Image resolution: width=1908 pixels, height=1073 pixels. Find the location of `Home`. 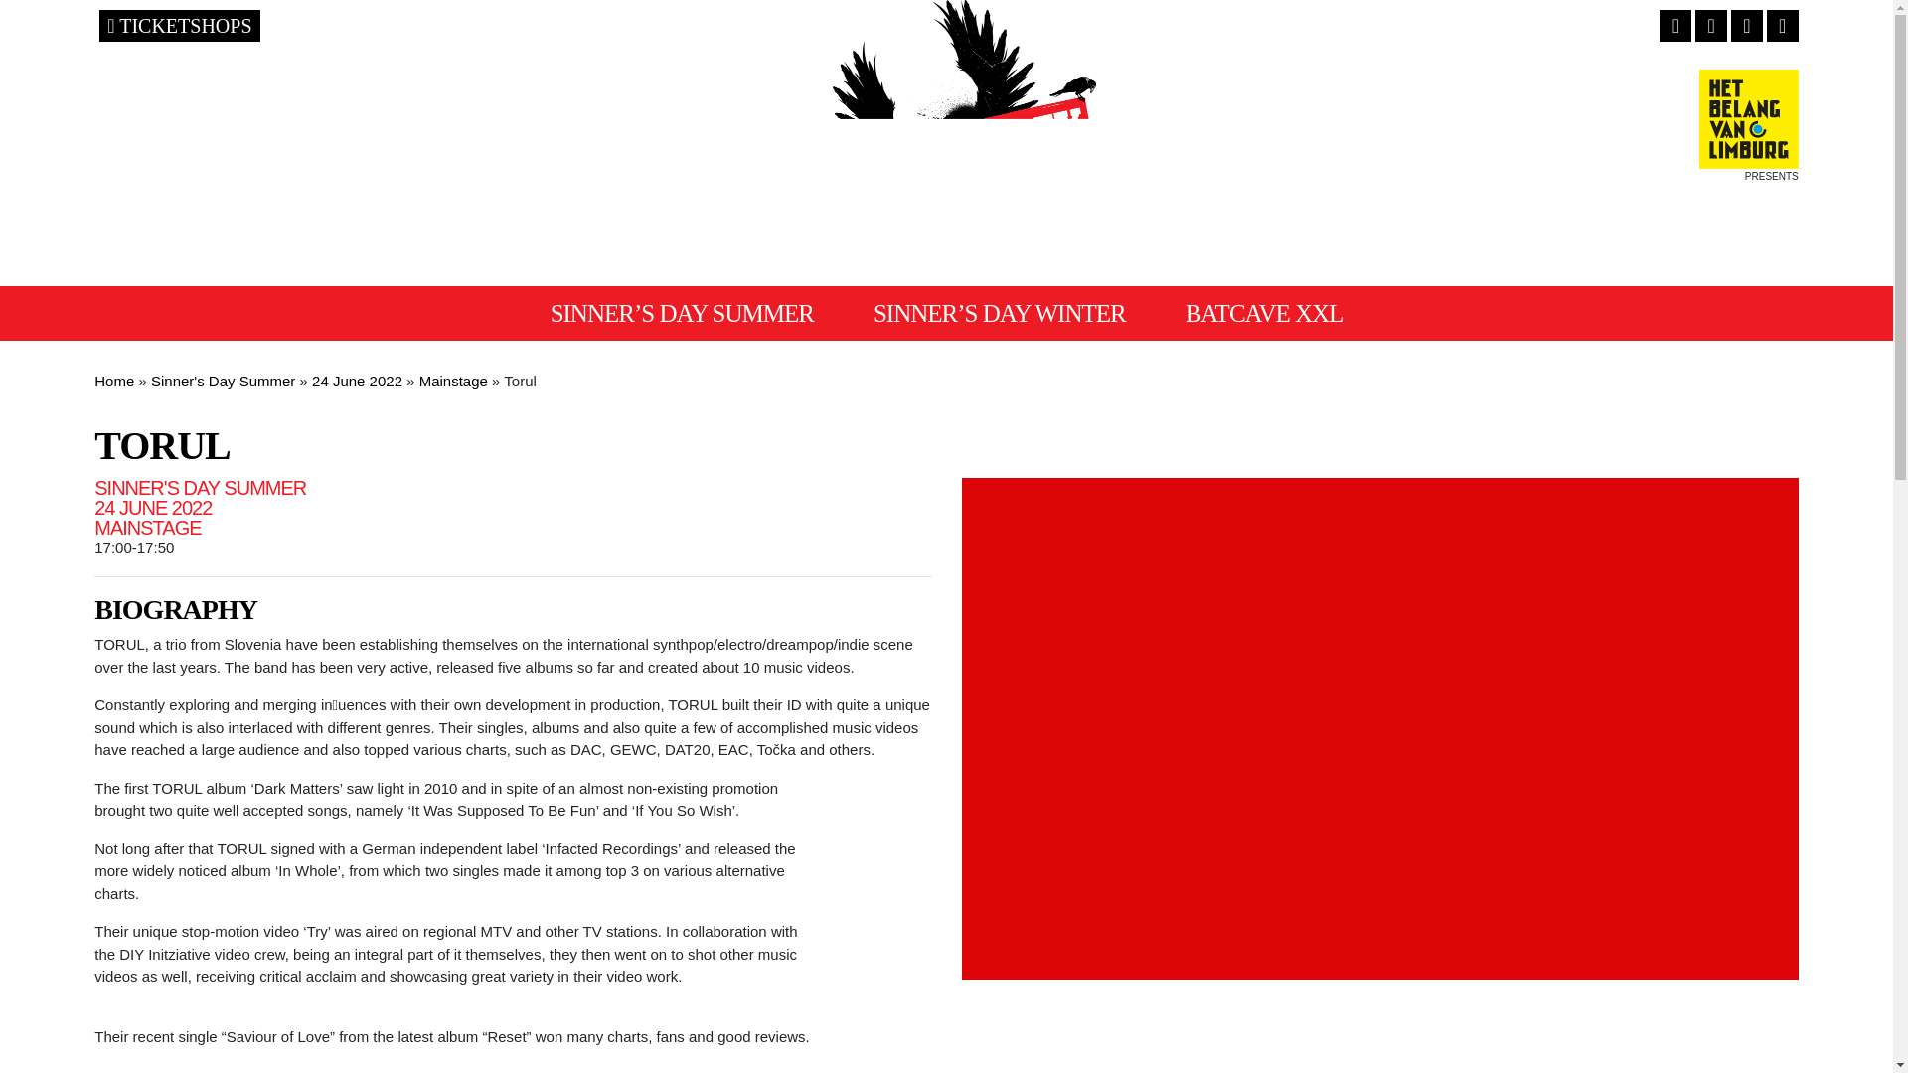

Home is located at coordinates (113, 380).